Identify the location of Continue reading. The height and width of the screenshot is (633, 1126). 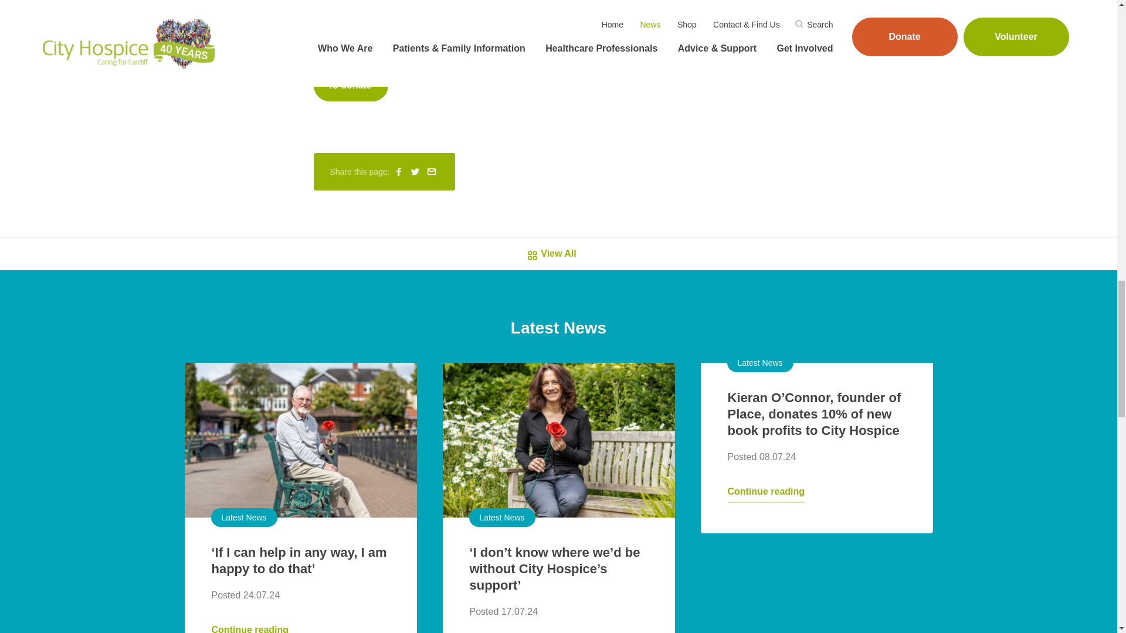
(250, 627).